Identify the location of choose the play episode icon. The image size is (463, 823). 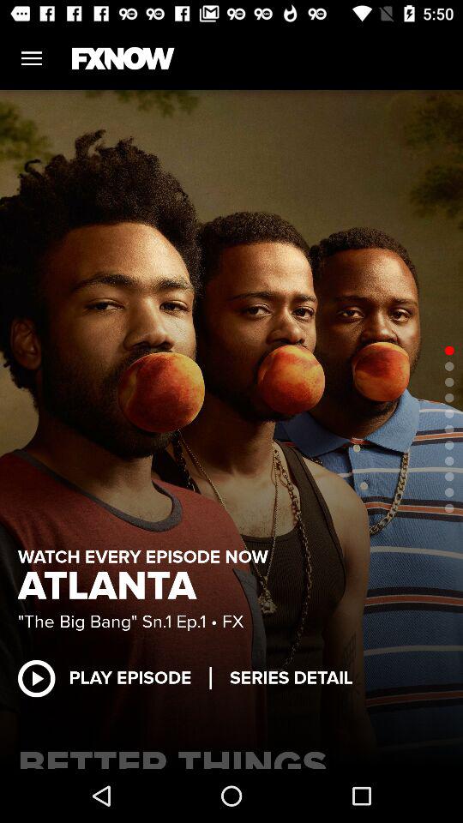
(113, 677).